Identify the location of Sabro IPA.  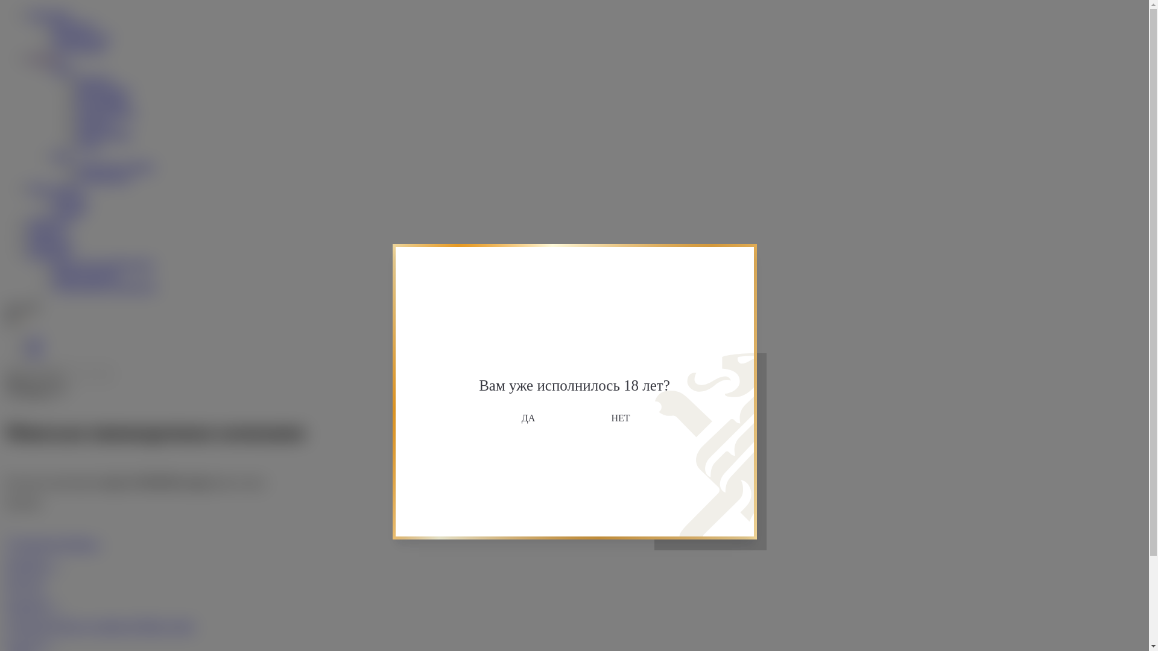
(25, 585).